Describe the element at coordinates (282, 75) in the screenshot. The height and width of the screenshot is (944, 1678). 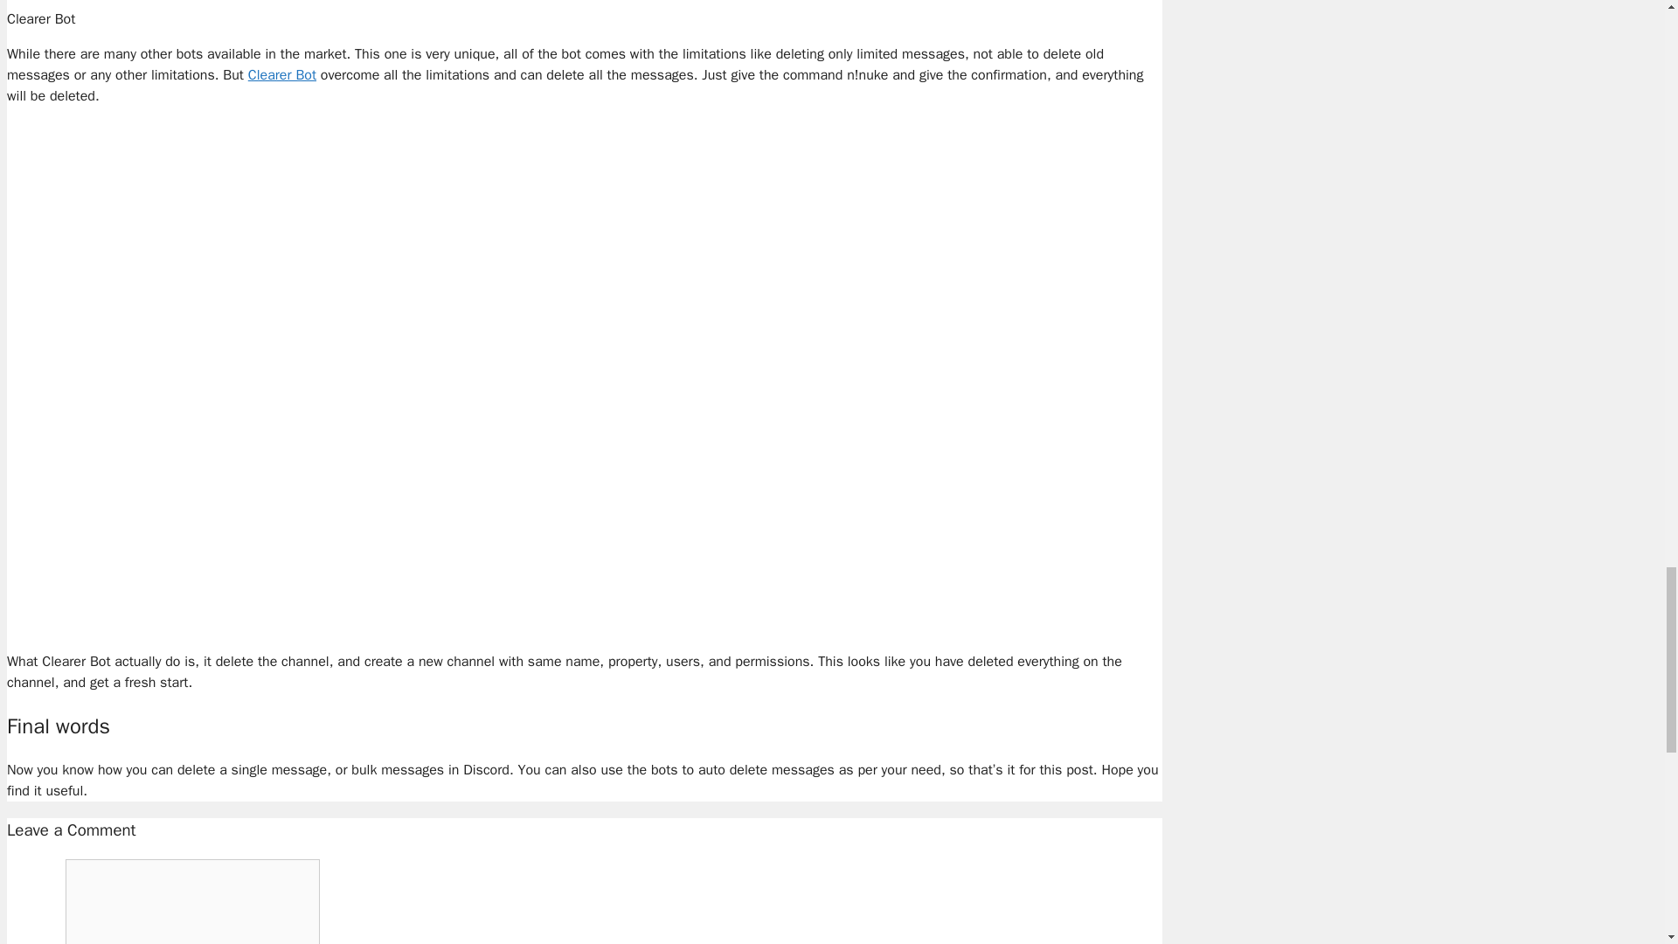
I see `Clearer Bot` at that location.